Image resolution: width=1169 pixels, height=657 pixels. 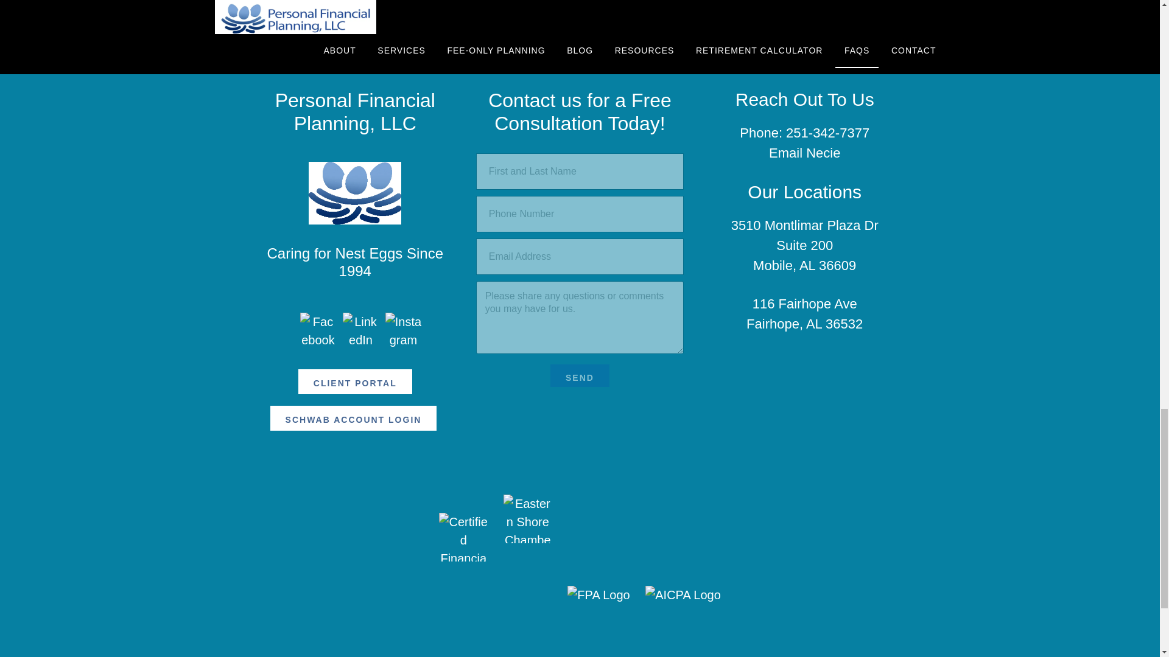 What do you see at coordinates (805, 152) in the screenshot?
I see `Email Necie` at bounding box center [805, 152].